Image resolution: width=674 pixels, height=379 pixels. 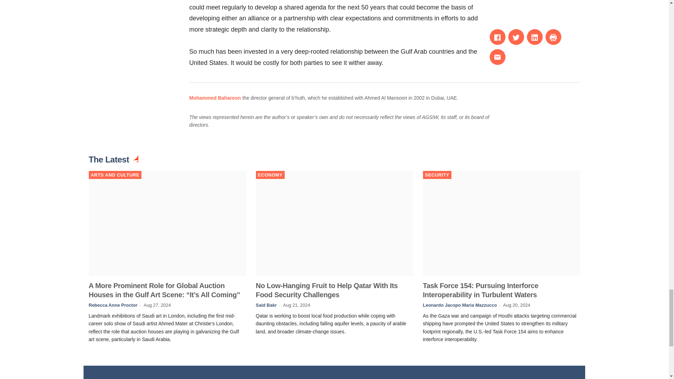 I want to click on Click to share on LinkedIn, so click(x=535, y=37).